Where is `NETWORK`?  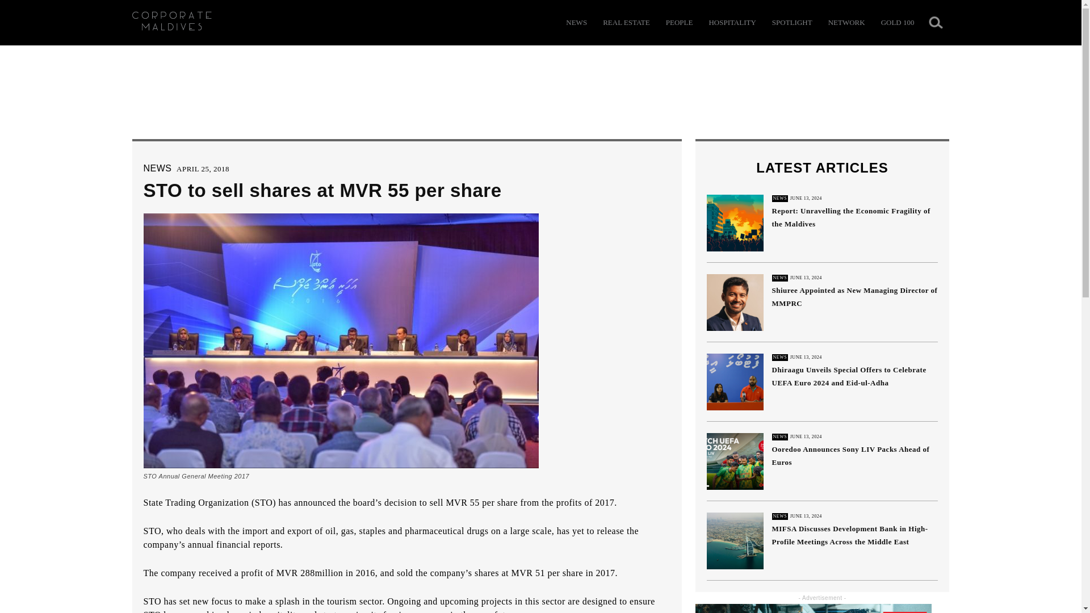
NETWORK is located at coordinates (847, 23).